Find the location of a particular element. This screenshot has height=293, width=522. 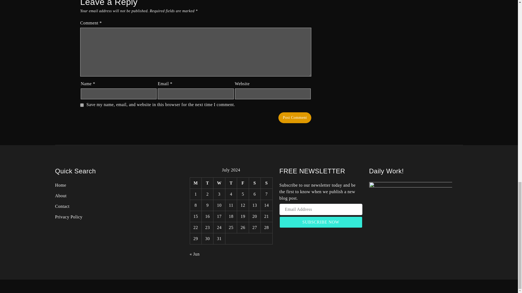

Home is located at coordinates (60, 185).